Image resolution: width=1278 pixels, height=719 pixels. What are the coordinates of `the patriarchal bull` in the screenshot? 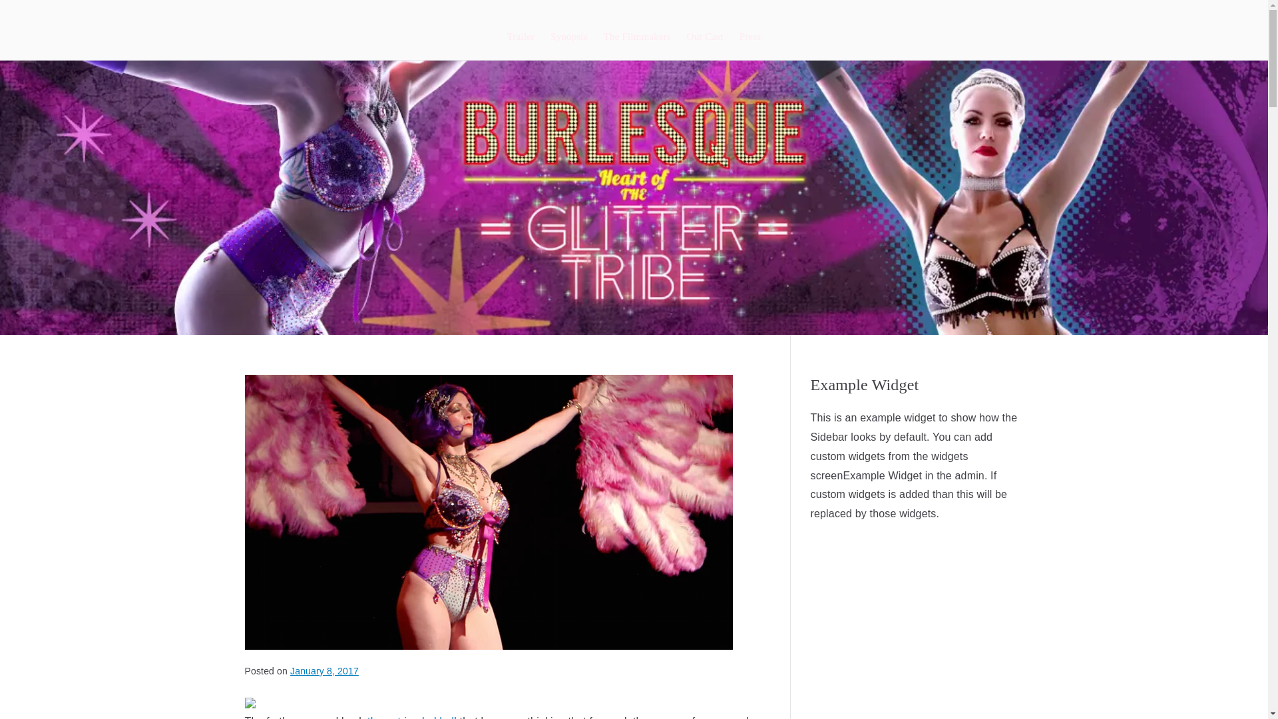 It's located at (411, 717).